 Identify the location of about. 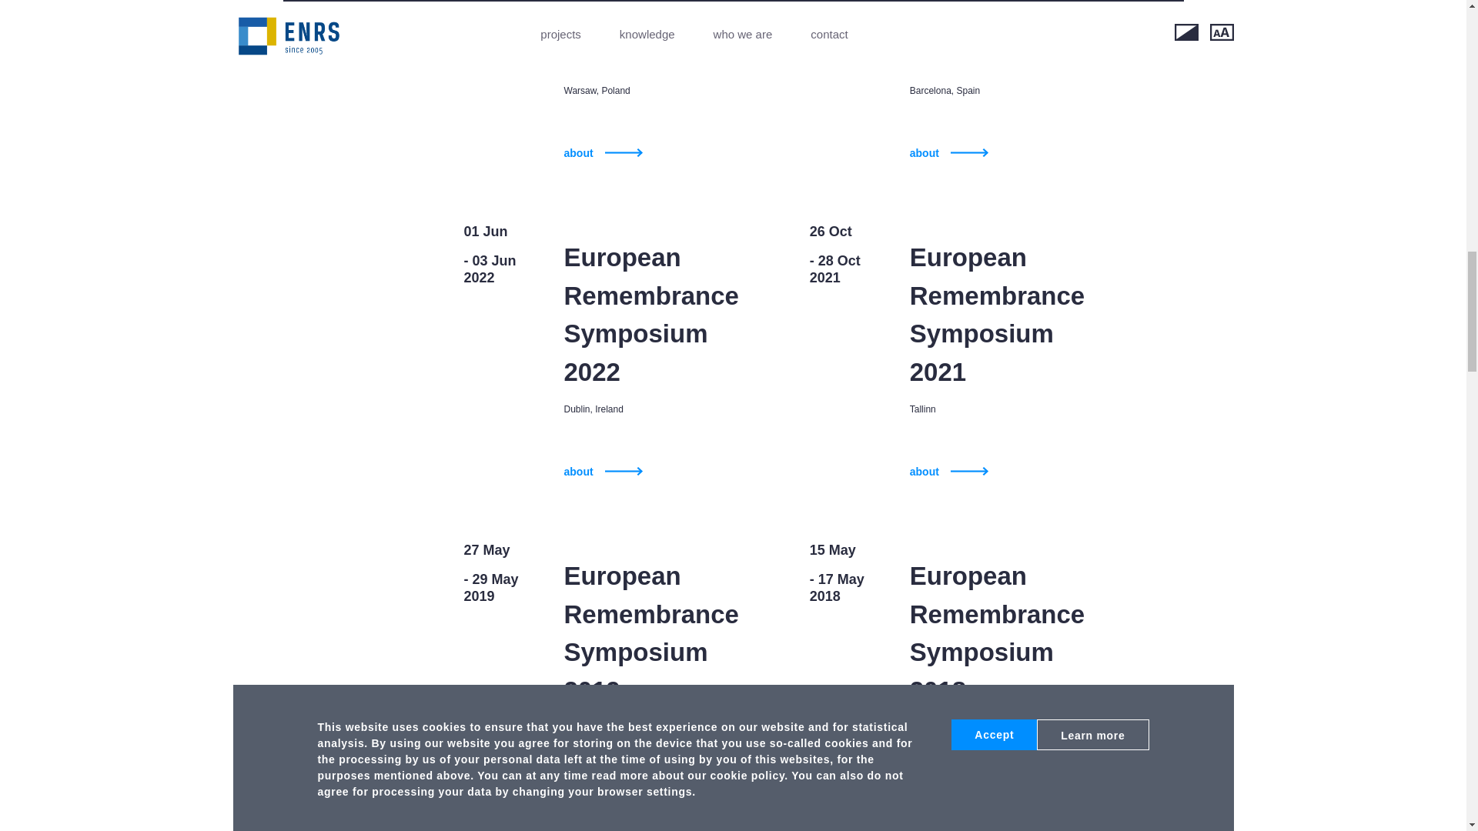
(949, 472).